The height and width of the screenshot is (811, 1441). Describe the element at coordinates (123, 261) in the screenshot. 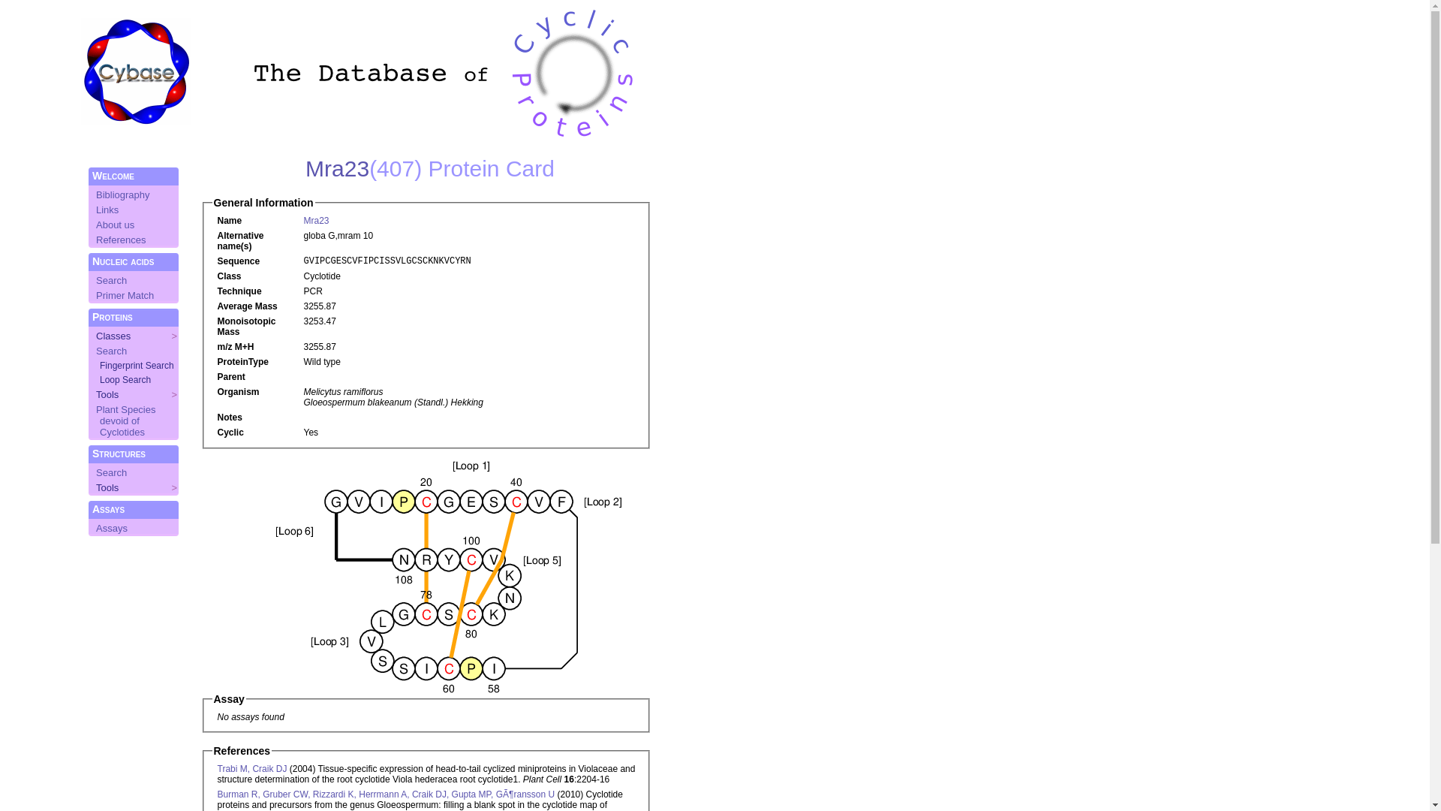

I see `Nucleic acids` at that location.